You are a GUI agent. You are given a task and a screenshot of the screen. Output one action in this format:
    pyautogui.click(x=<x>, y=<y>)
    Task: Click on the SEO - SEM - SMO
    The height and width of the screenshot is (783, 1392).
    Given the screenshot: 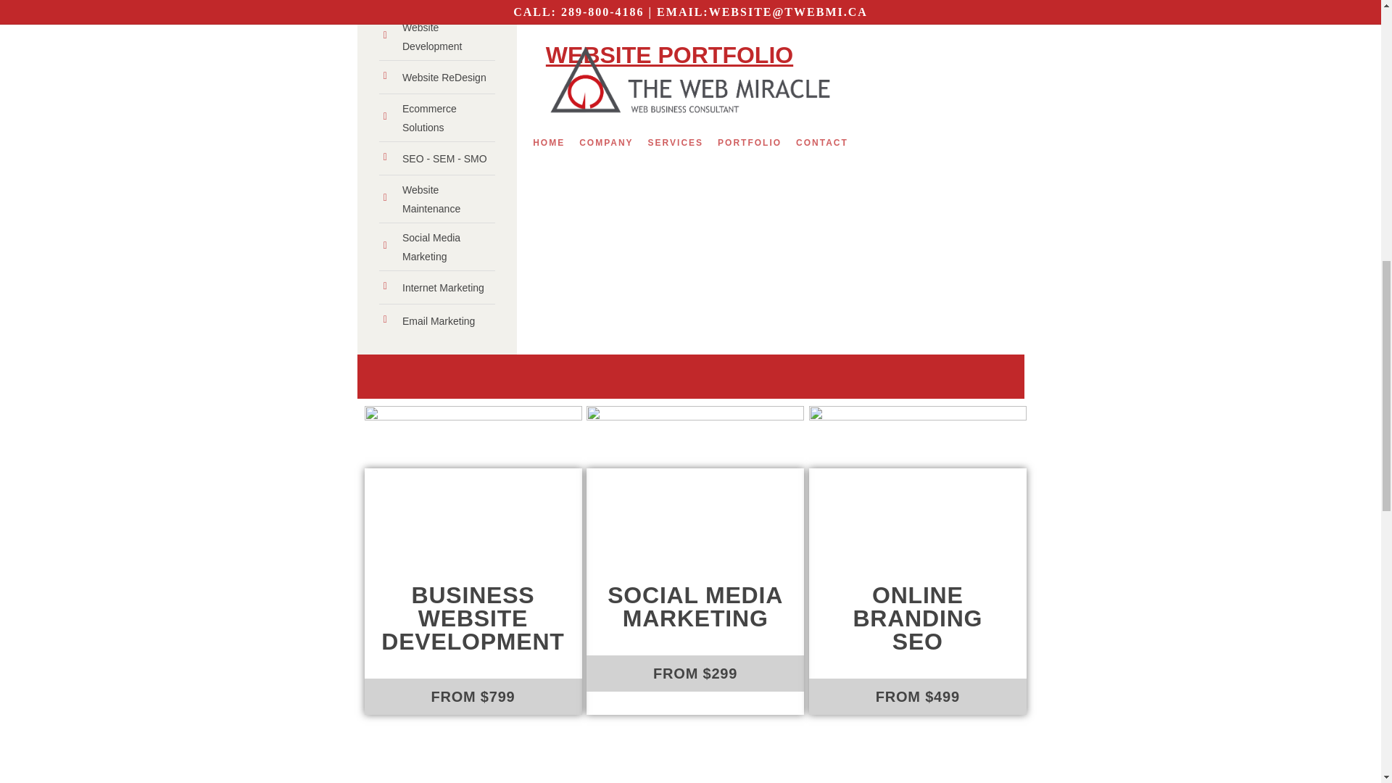 What is the action you would take?
    pyautogui.click(x=436, y=159)
    